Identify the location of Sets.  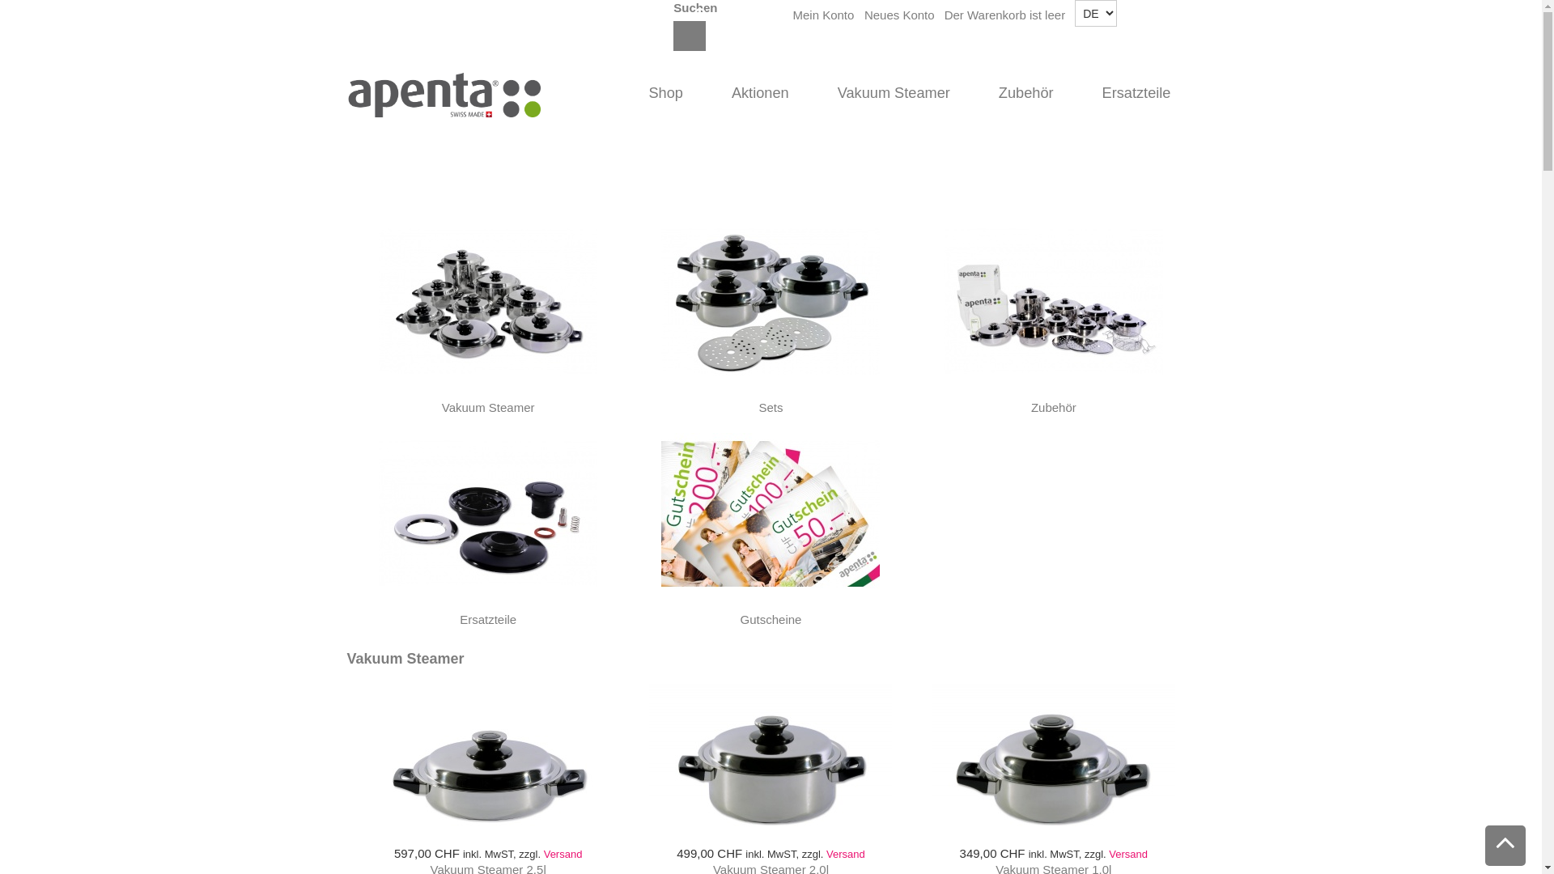
(771, 408).